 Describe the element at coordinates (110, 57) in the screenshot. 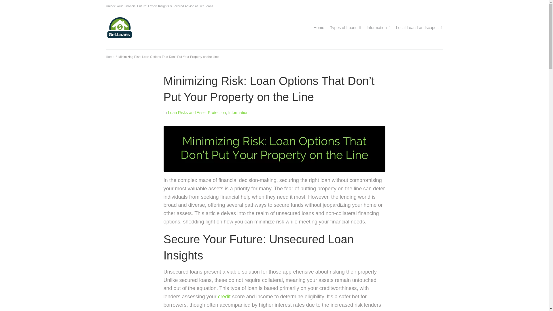

I see `Home` at that location.